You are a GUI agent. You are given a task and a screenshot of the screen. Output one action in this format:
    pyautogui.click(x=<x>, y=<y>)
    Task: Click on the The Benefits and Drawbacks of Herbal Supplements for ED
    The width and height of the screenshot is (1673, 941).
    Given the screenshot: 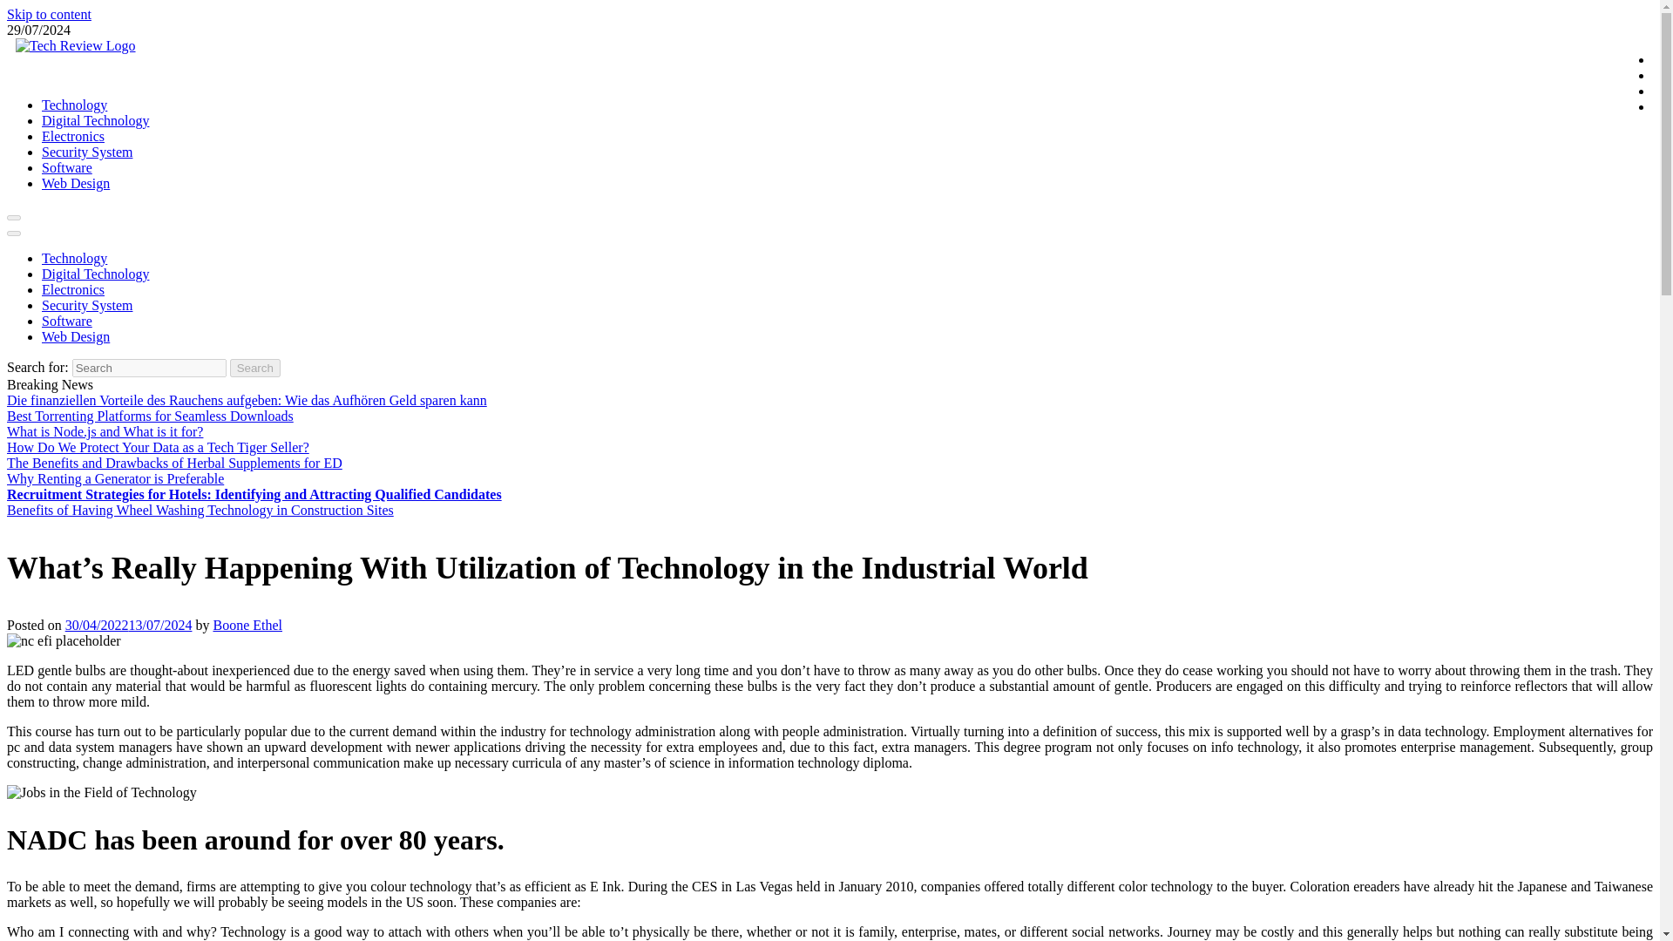 What is the action you would take?
    pyautogui.click(x=174, y=463)
    